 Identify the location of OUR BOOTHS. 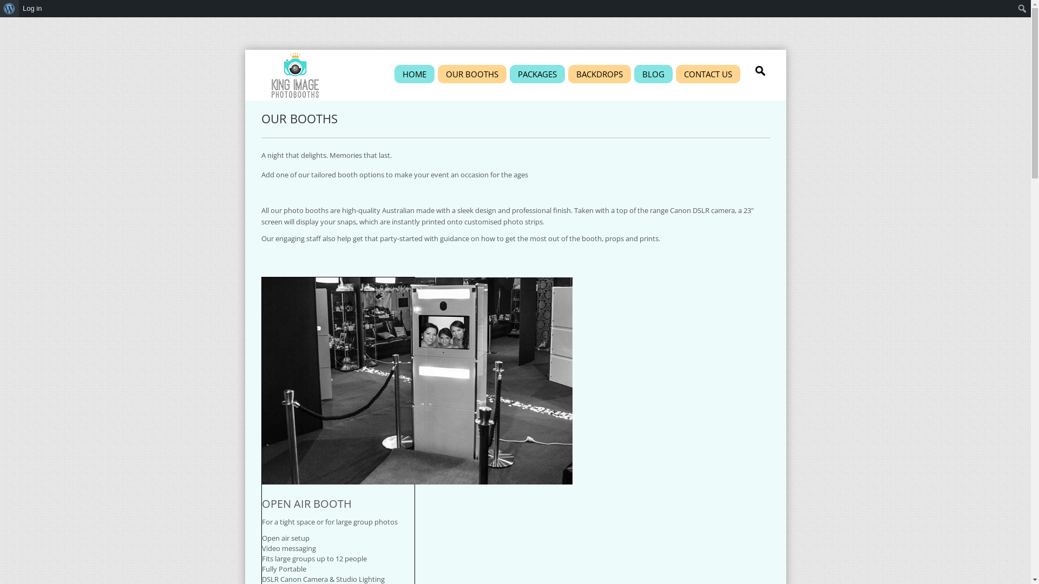
(472, 74).